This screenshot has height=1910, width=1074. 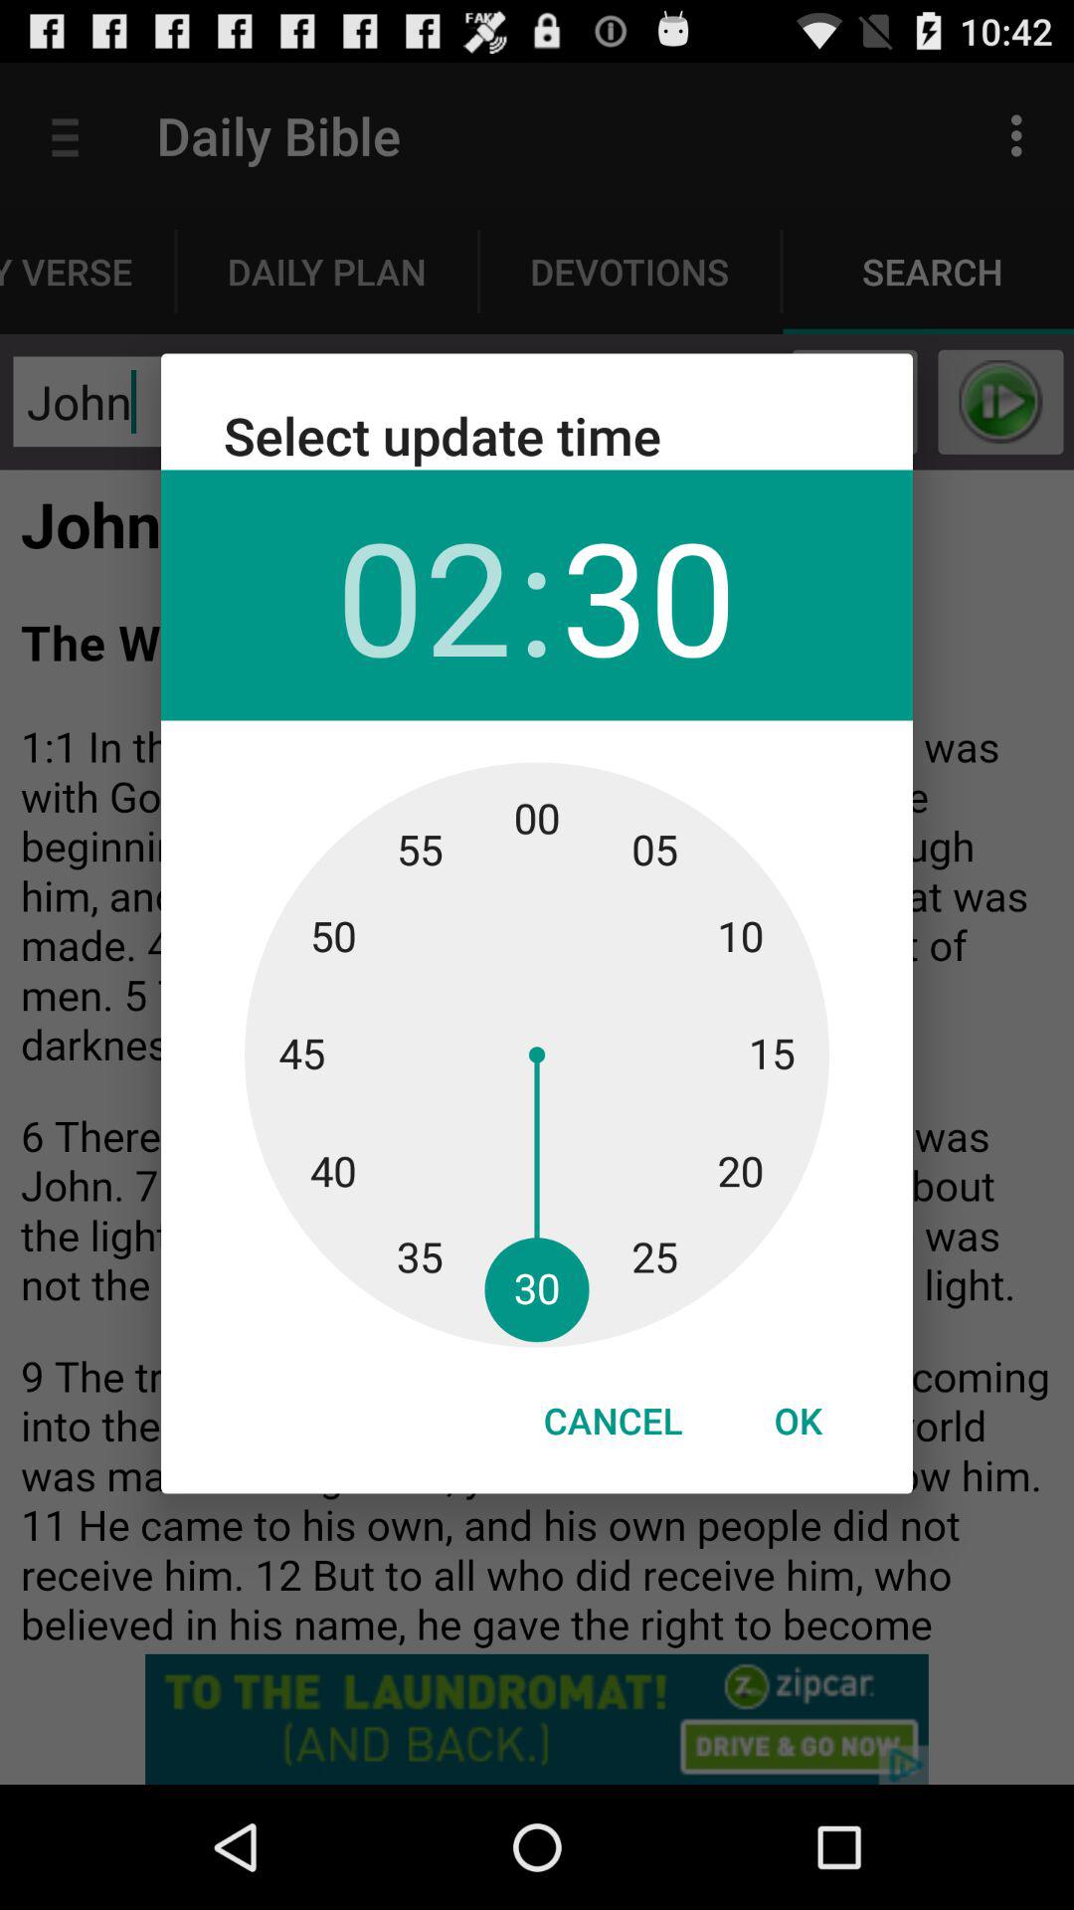 What do you see at coordinates (424, 595) in the screenshot?
I see `jump until the 02 icon` at bounding box center [424, 595].